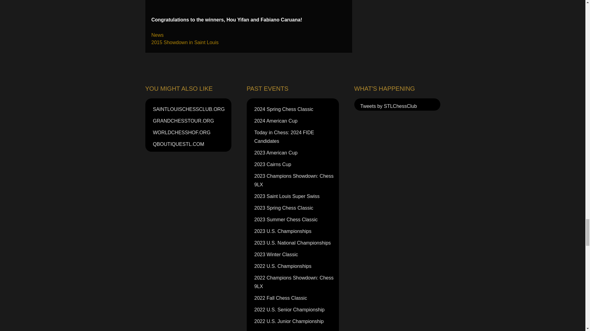 This screenshot has width=590, height=331. I want to click on 2024 Spring Chess Classic, so click(296, 109).